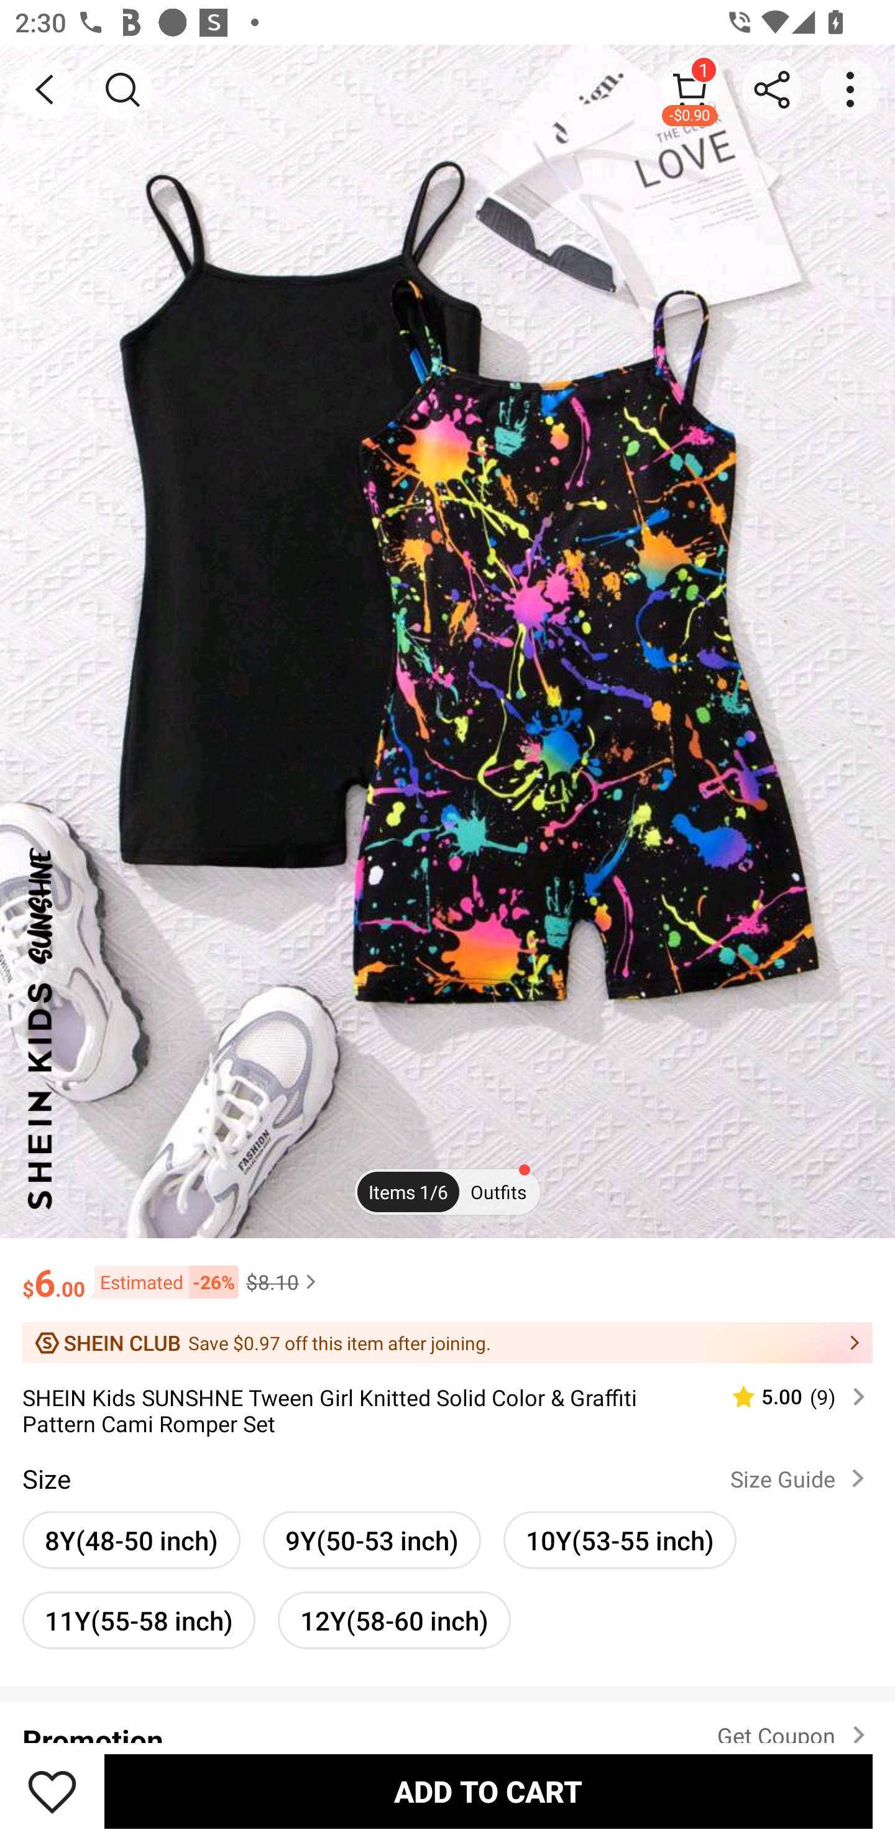 The height and width of the screenshot is (1840, 895). Describe the element at coordinates (394, 1620) in the screenshot. I see `12Y(58-60 inch) 12Y(58-60 inch)unselected option` at that location.